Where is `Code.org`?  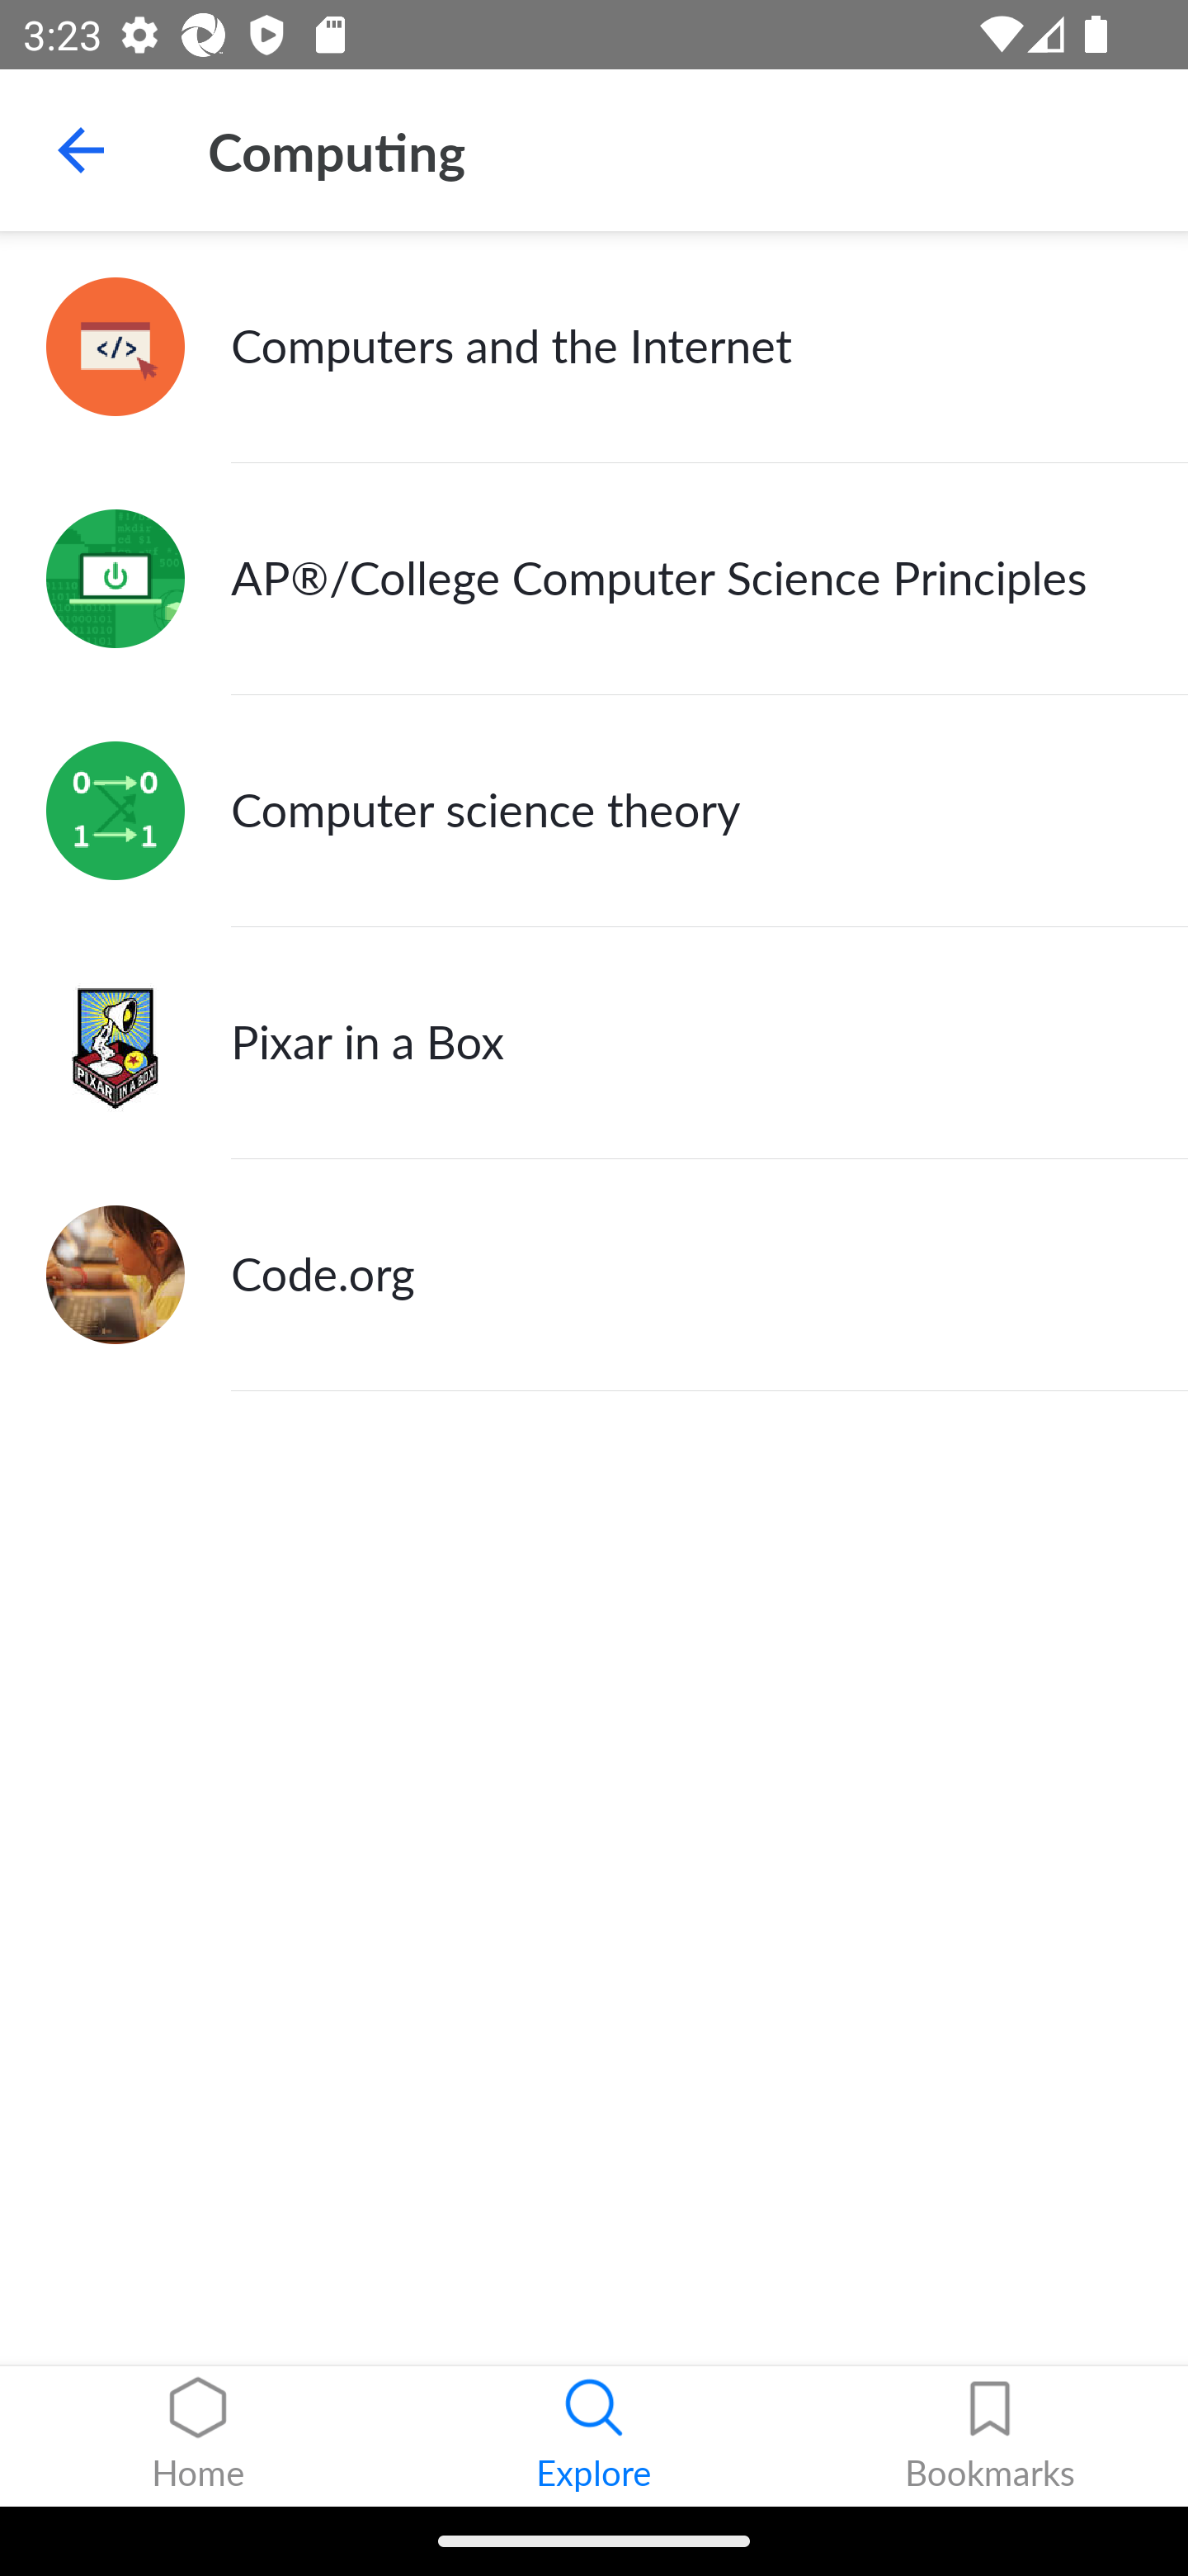
Code.org is located at coordinates (594, 1275).